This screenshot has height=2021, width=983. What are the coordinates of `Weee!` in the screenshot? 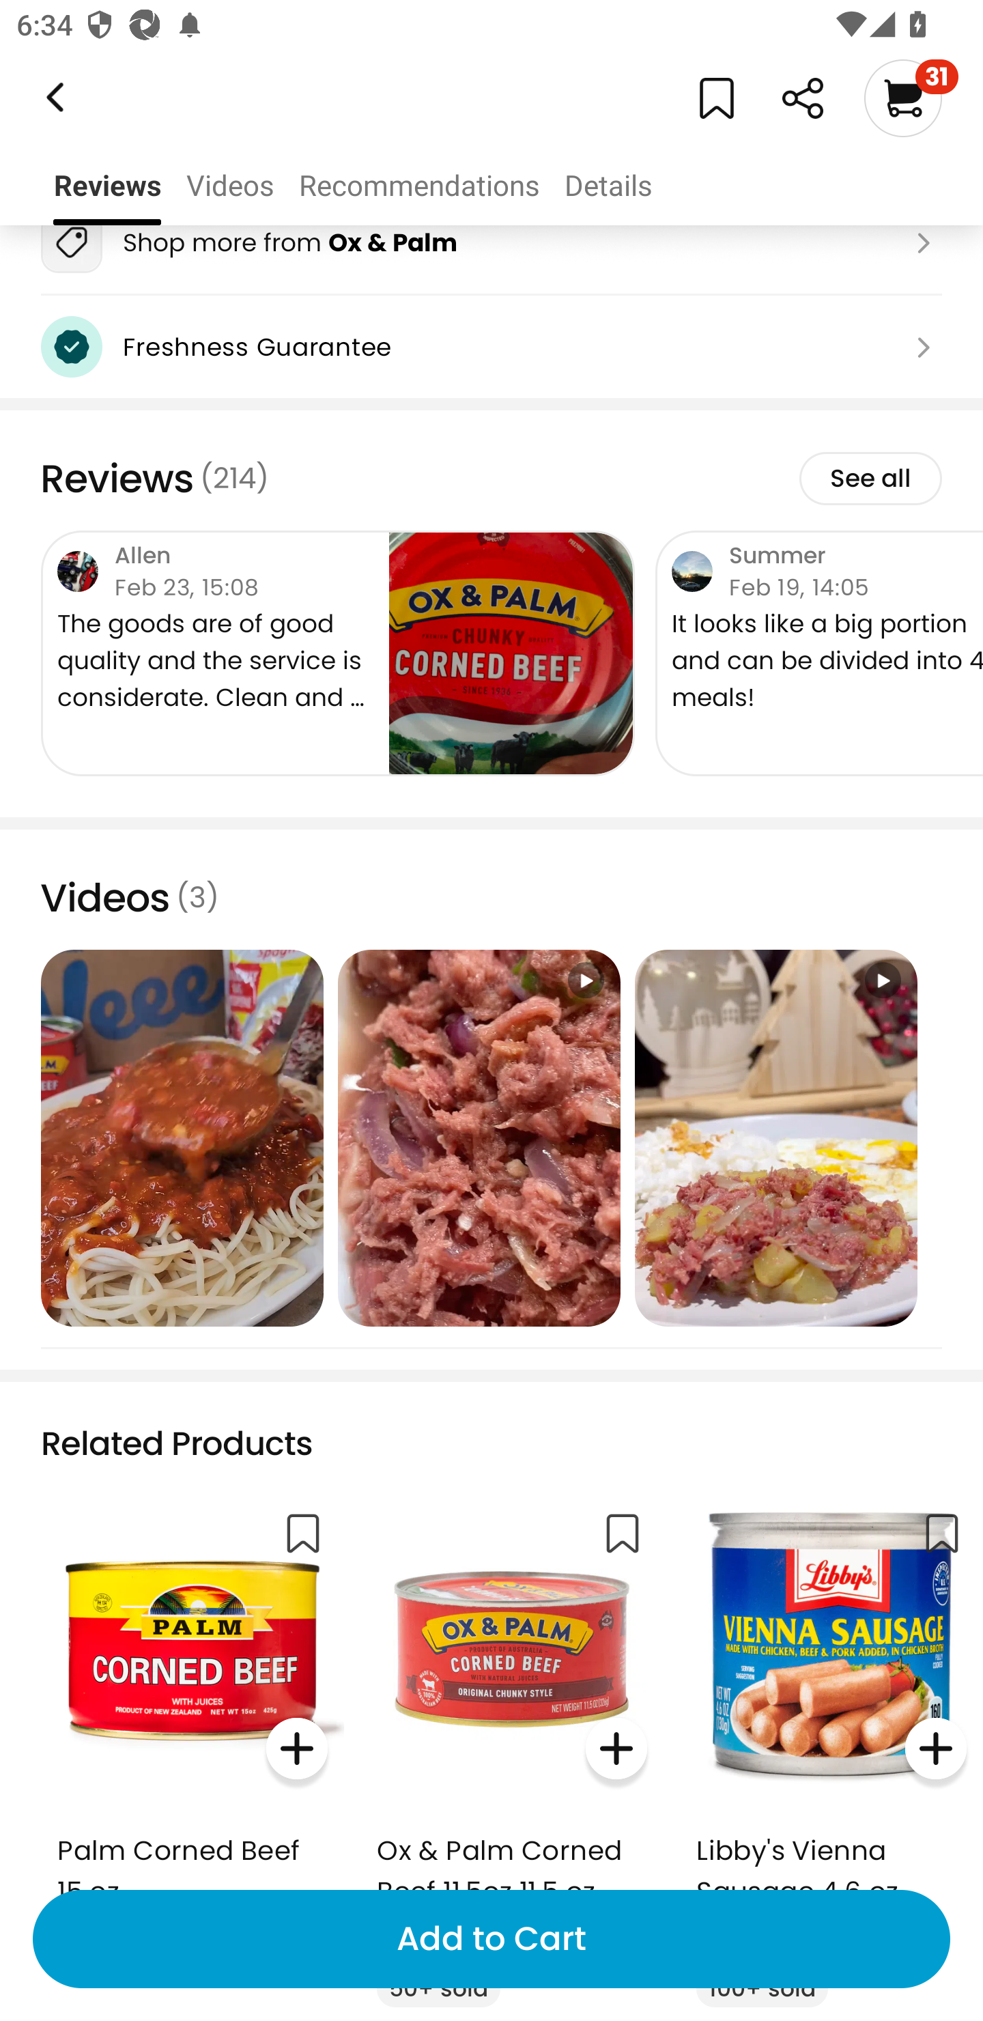 It's located at (53, 98).